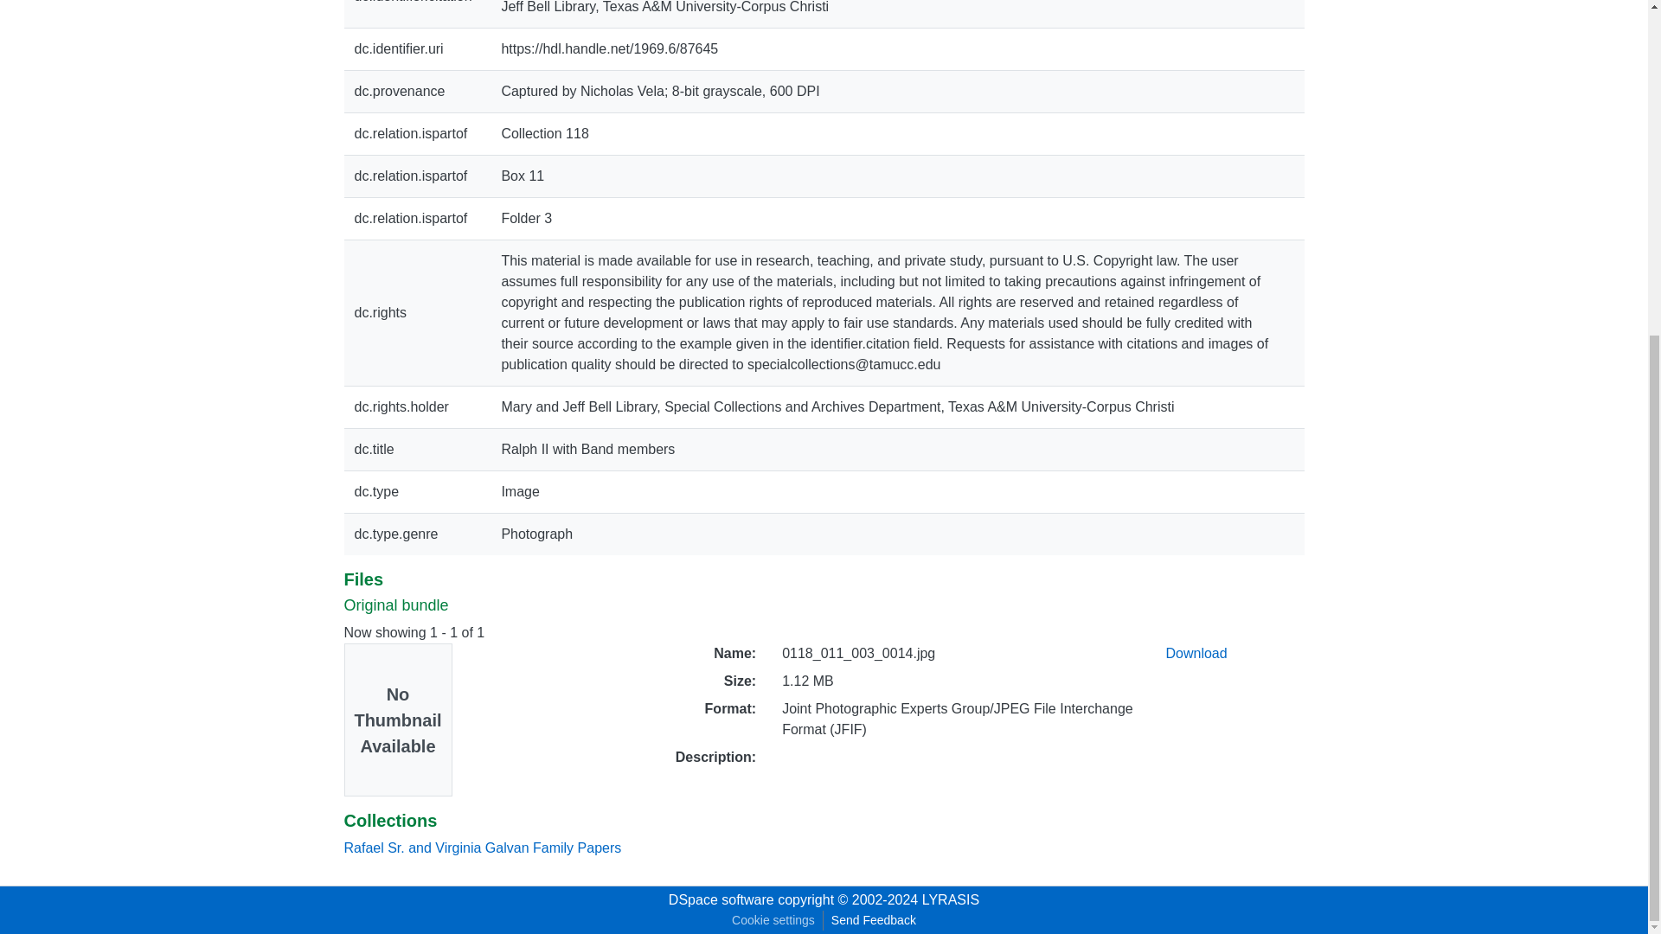 The image size is (1661, 934). Describe the element at coordinates (1196, 653) in the screenshot. I see `Download` at that location.